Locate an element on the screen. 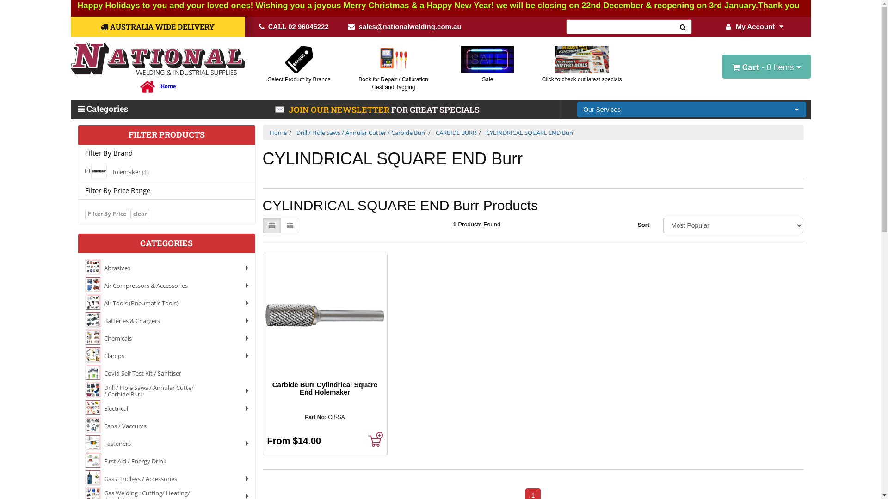  Carbide Burr Cylindrical Square End Holemaker is located at coordinates (325, 388).